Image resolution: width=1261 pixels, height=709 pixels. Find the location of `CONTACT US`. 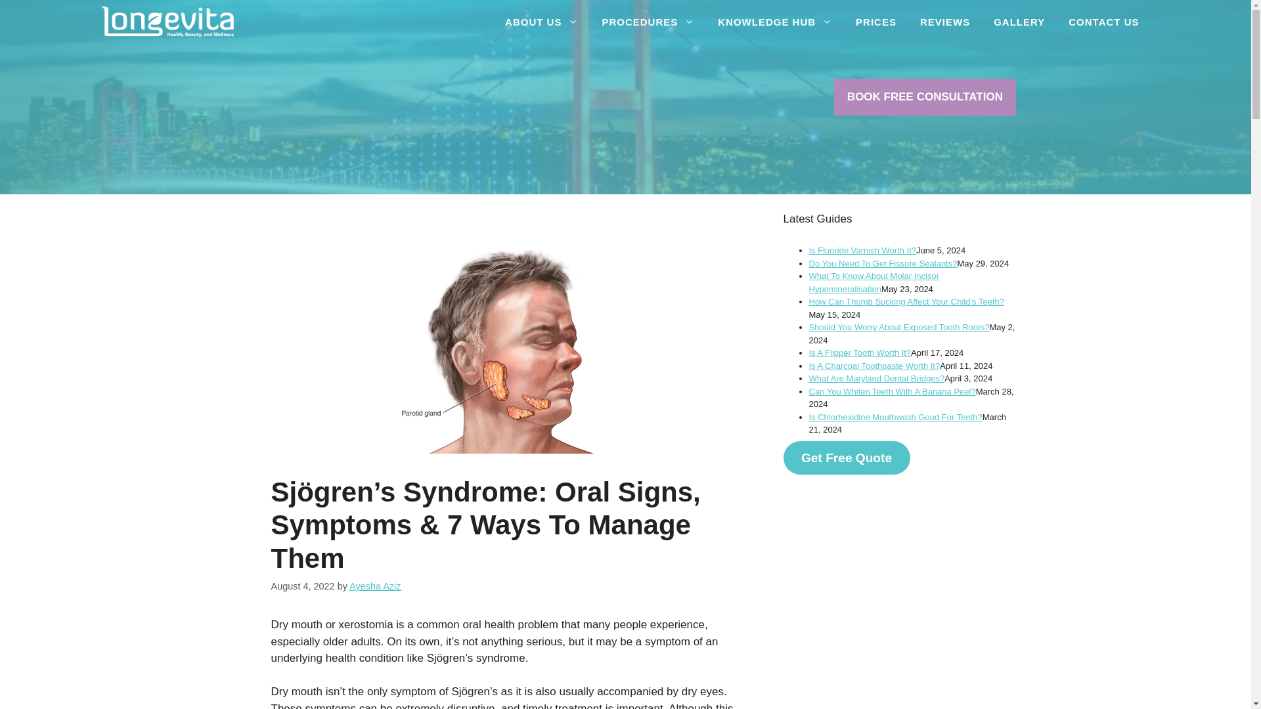

CONTACT US is located at coordinates (1103, 22).